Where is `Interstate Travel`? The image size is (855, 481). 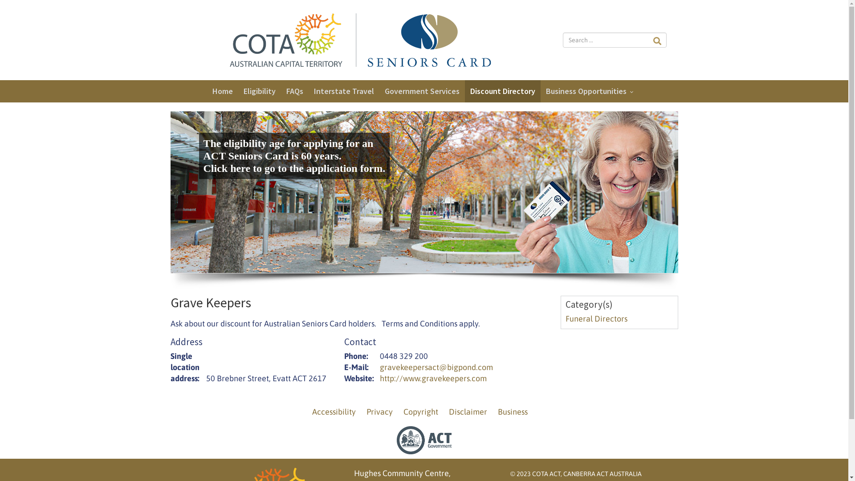 Interstate Travel is located at coordinates (344, 91).